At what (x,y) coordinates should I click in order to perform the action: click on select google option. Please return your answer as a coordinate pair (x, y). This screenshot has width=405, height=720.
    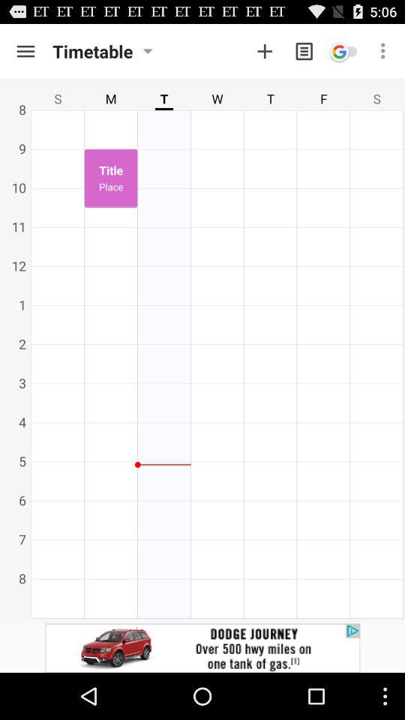
    Looking at the image, I should click on (343, 51).